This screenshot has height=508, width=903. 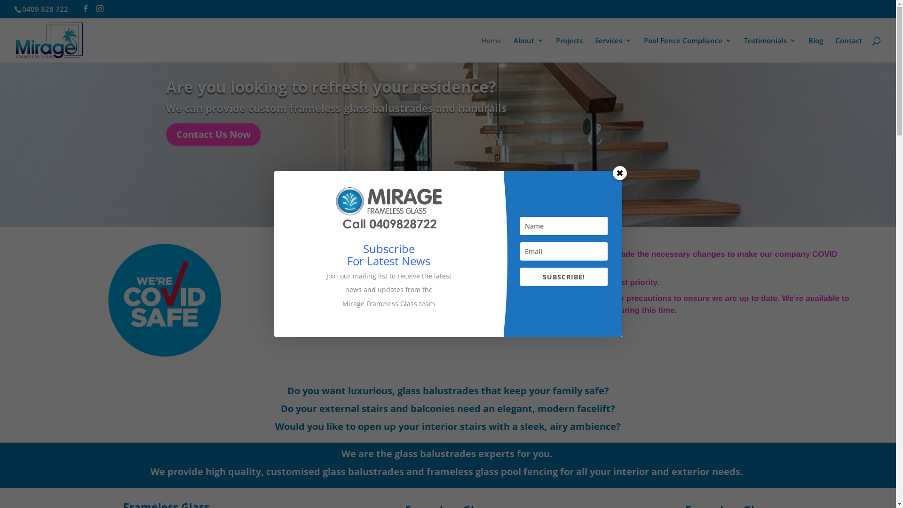 I want to click on Pool Fence Compliance, so click(x=688, y=49).